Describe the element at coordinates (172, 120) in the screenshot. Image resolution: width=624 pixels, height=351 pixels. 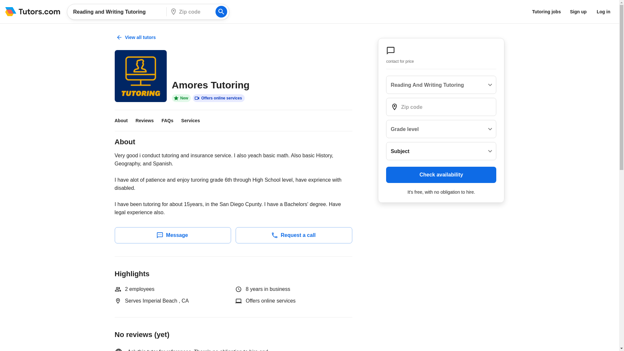
I see `FAQs` at that location.